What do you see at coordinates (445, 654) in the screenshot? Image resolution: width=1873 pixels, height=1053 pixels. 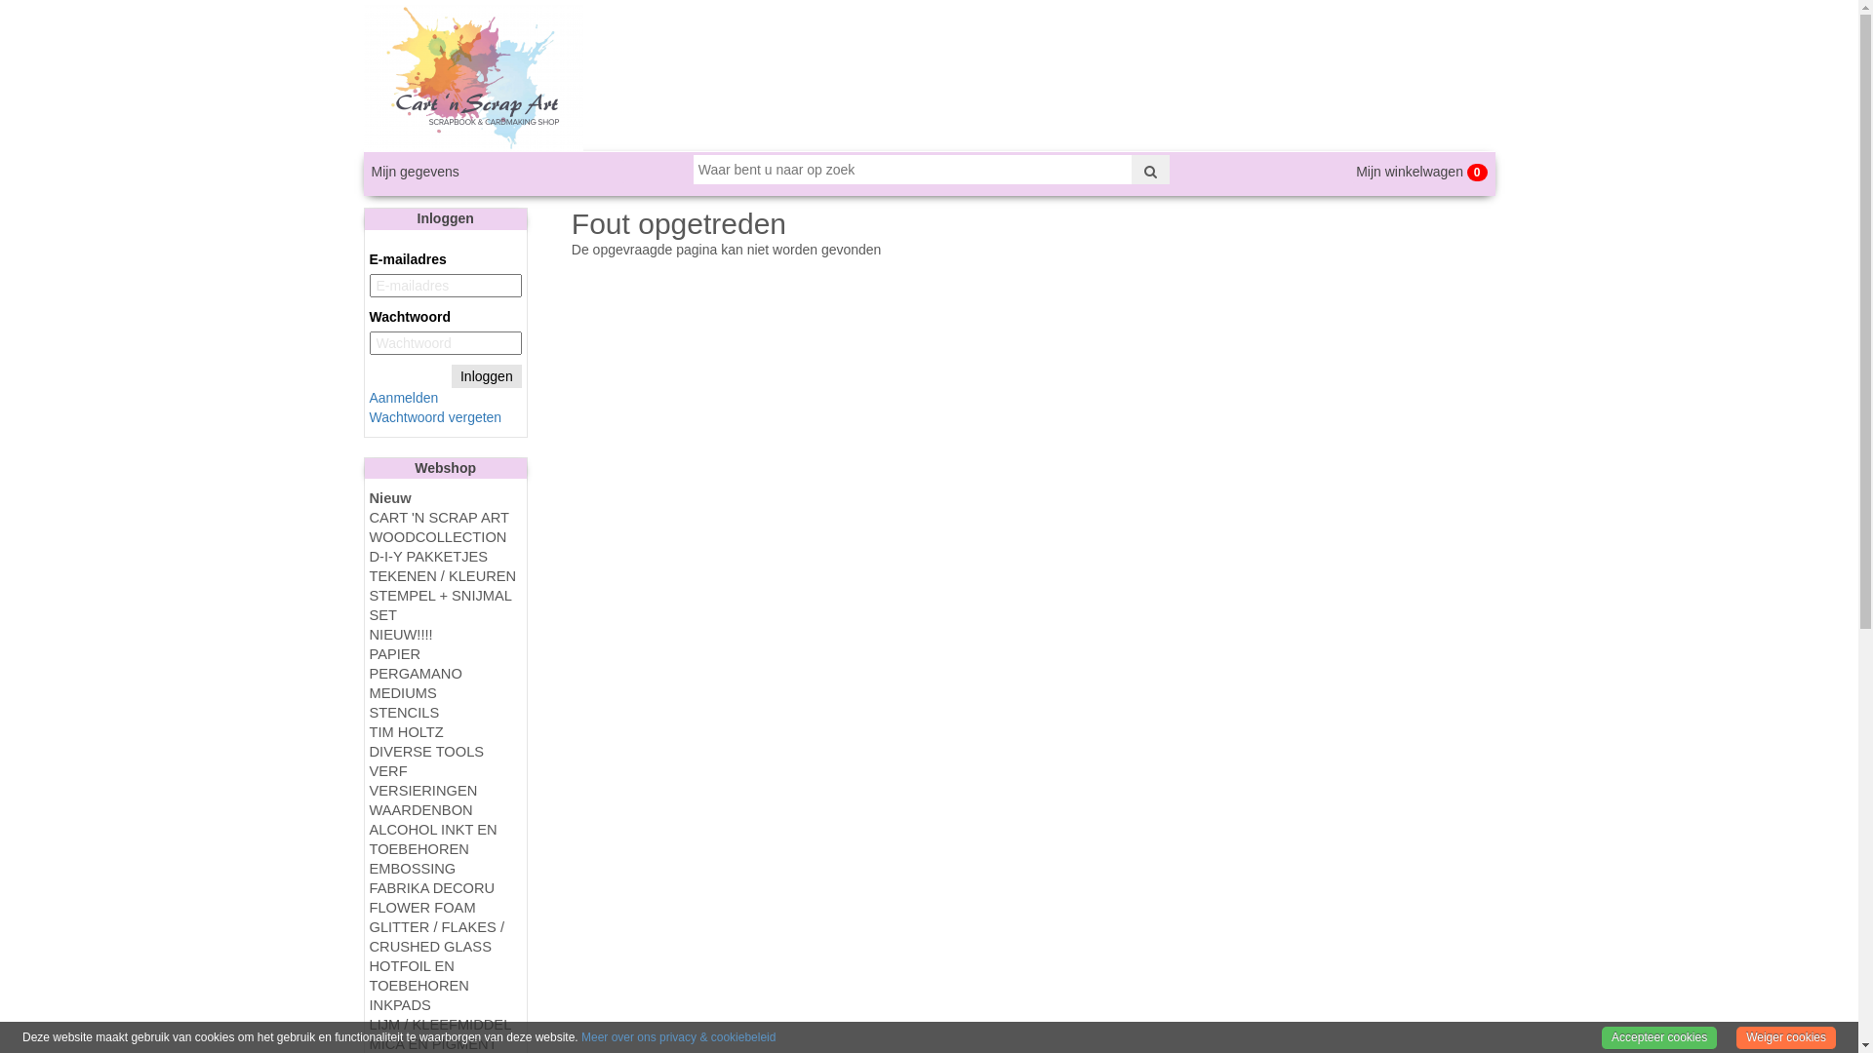 I see `PAPIER` at bounding box center [445, 654].